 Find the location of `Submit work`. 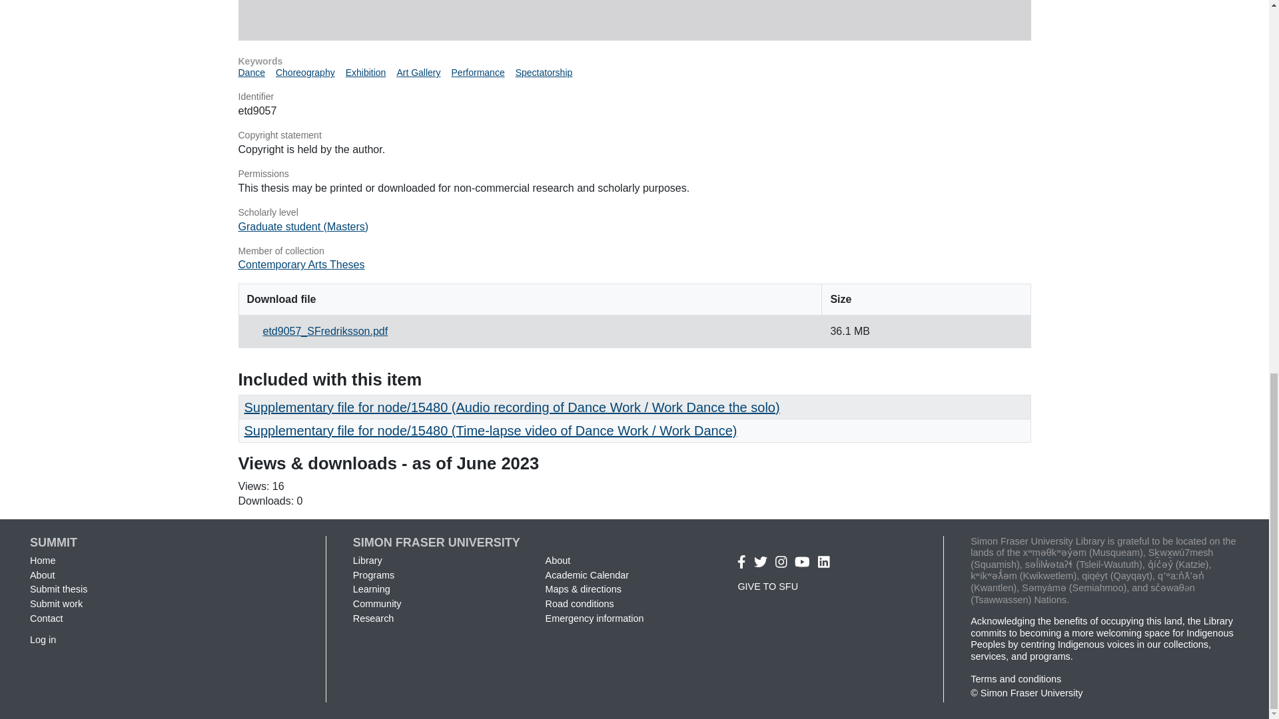

Submit work is located at coordinates (56, 603).